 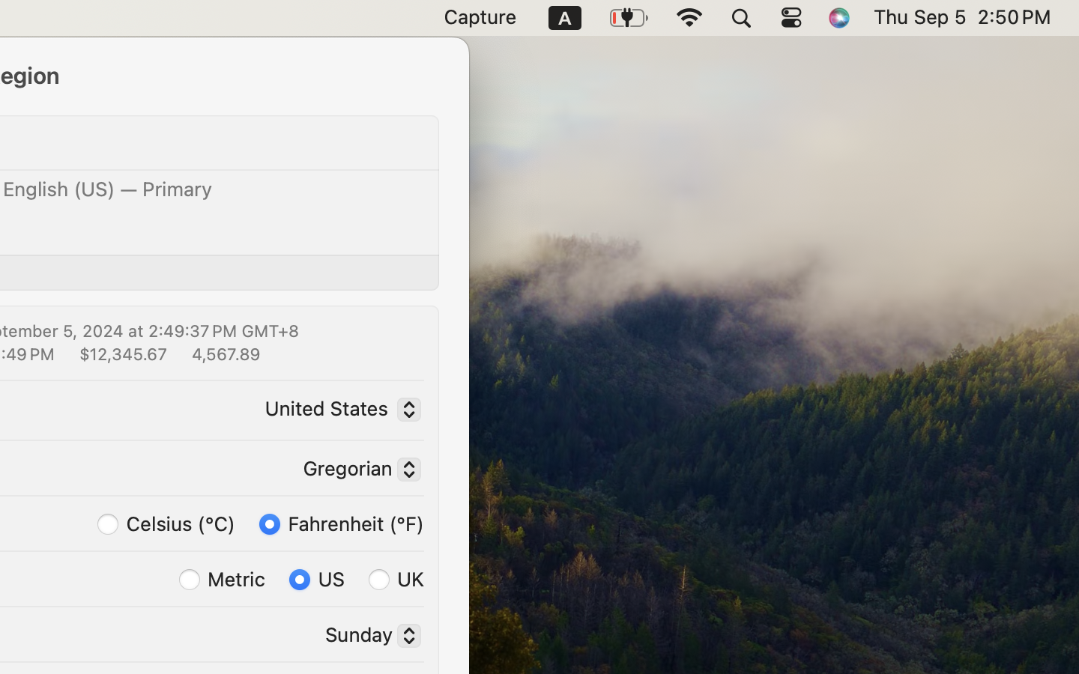 I want to click on 4,567.89, so click(x=225, y=353).